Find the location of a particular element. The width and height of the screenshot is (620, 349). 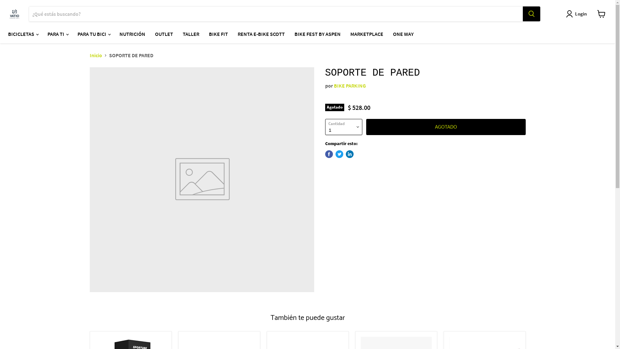

Compartir en Facebook is located at coordinates (329, 154).